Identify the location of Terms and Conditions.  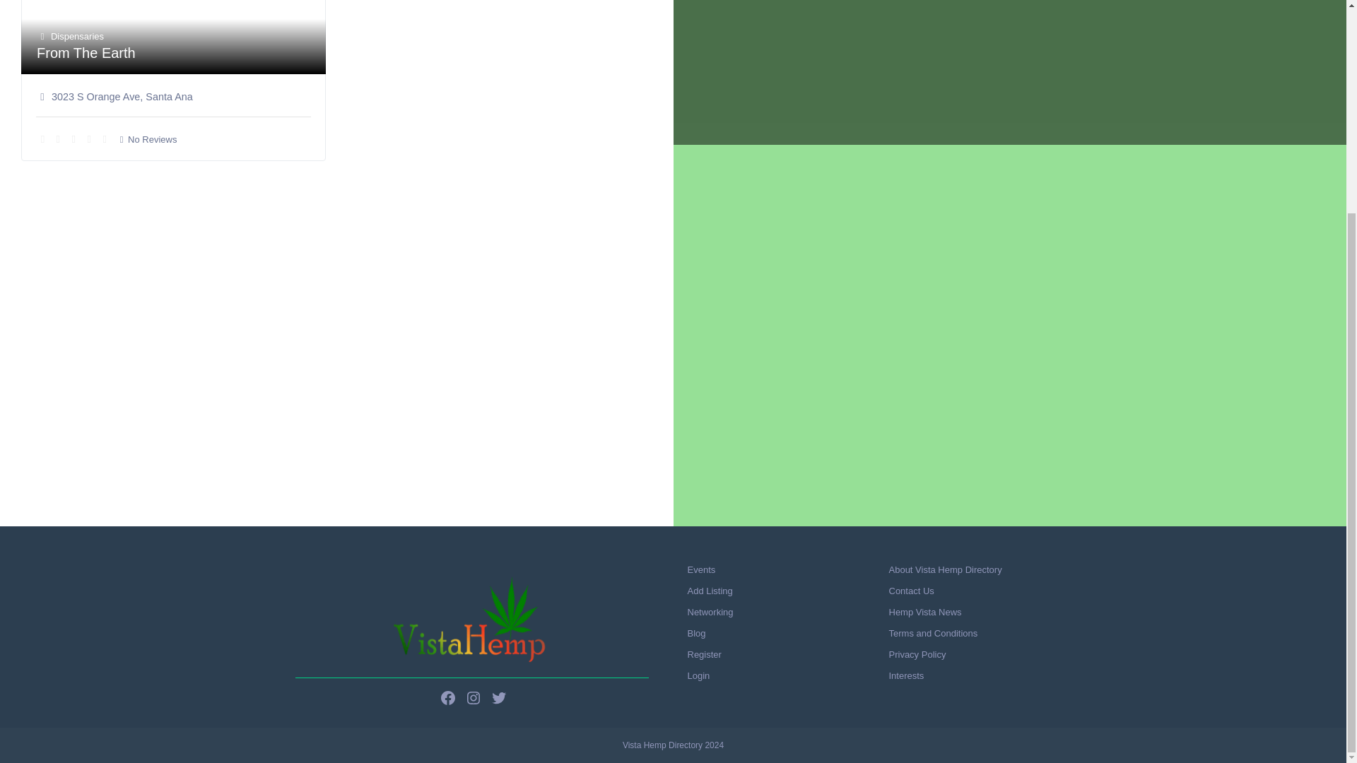
(933, 633).